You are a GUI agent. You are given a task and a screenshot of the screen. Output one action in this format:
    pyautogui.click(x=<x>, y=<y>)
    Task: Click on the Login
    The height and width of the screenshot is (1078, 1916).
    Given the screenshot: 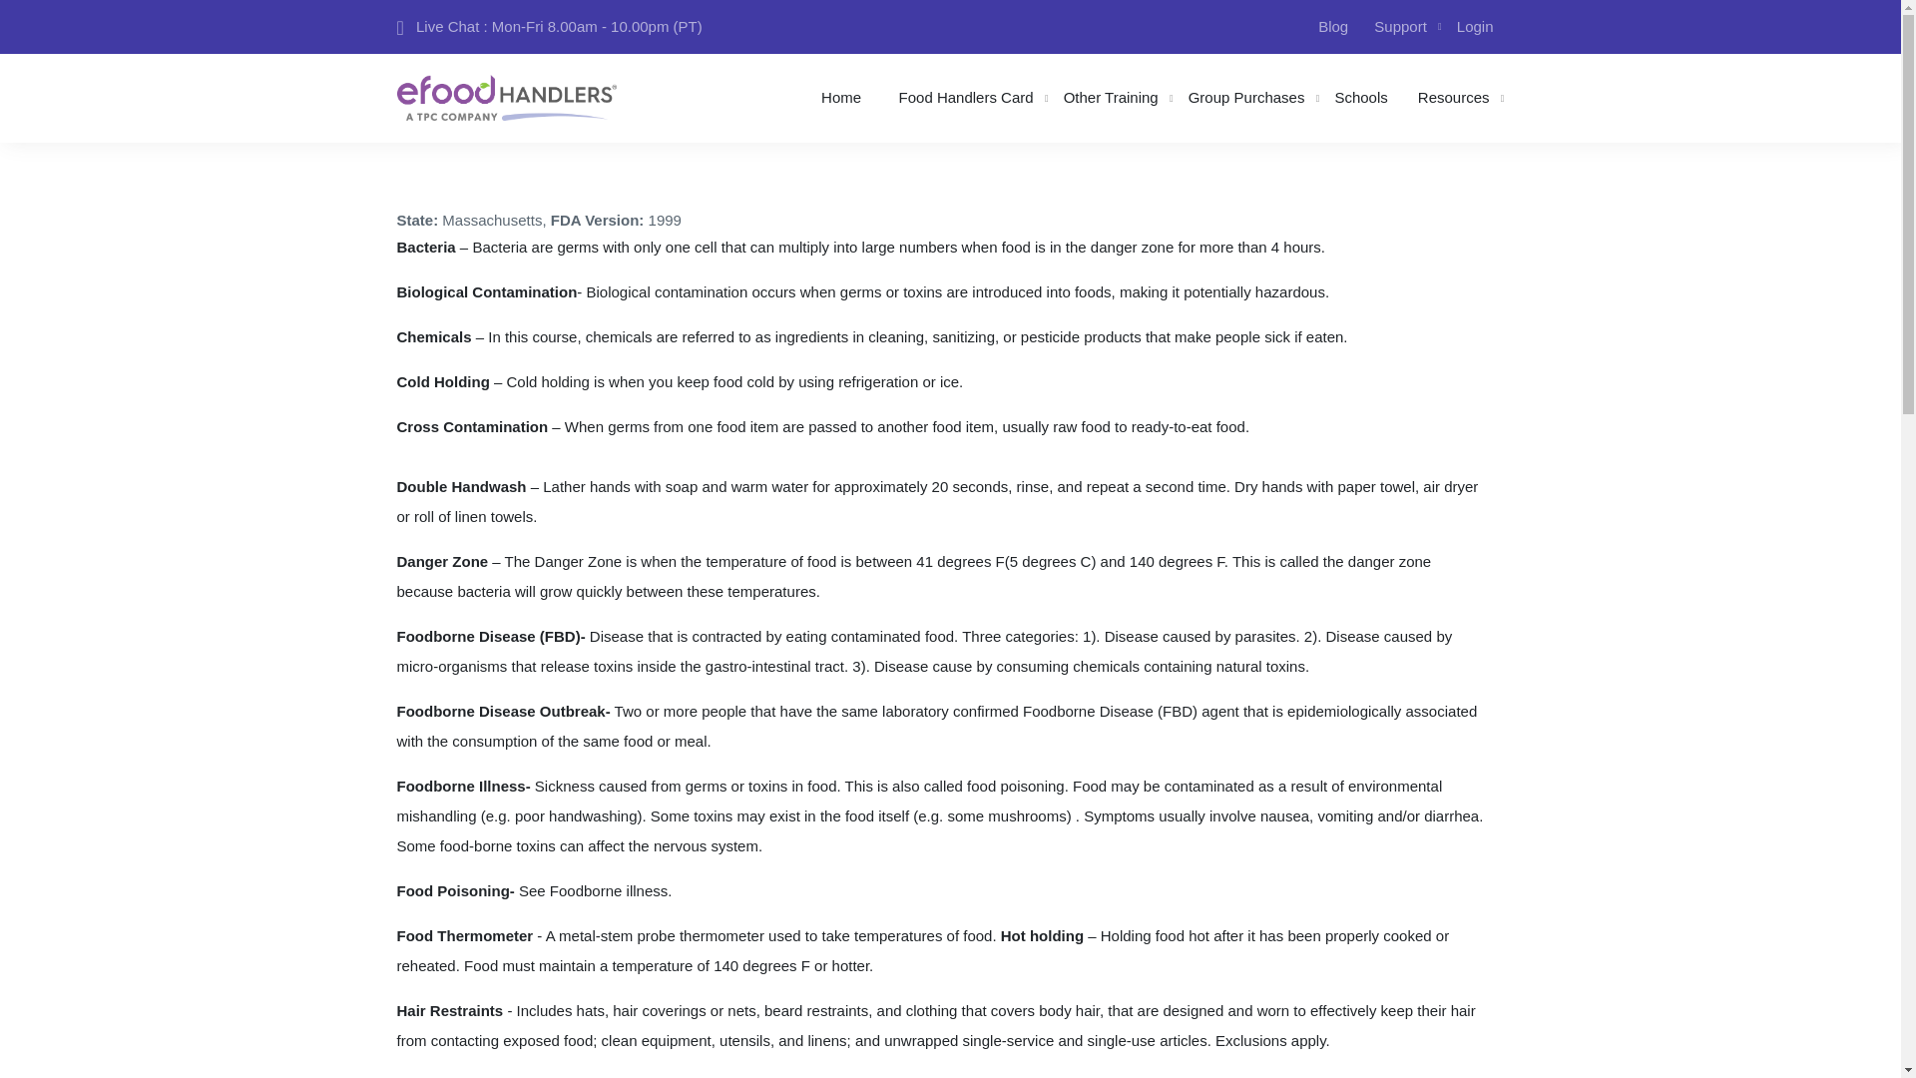 What is the action you would take?
    pyautogui.click(x=1475, y=26)
    